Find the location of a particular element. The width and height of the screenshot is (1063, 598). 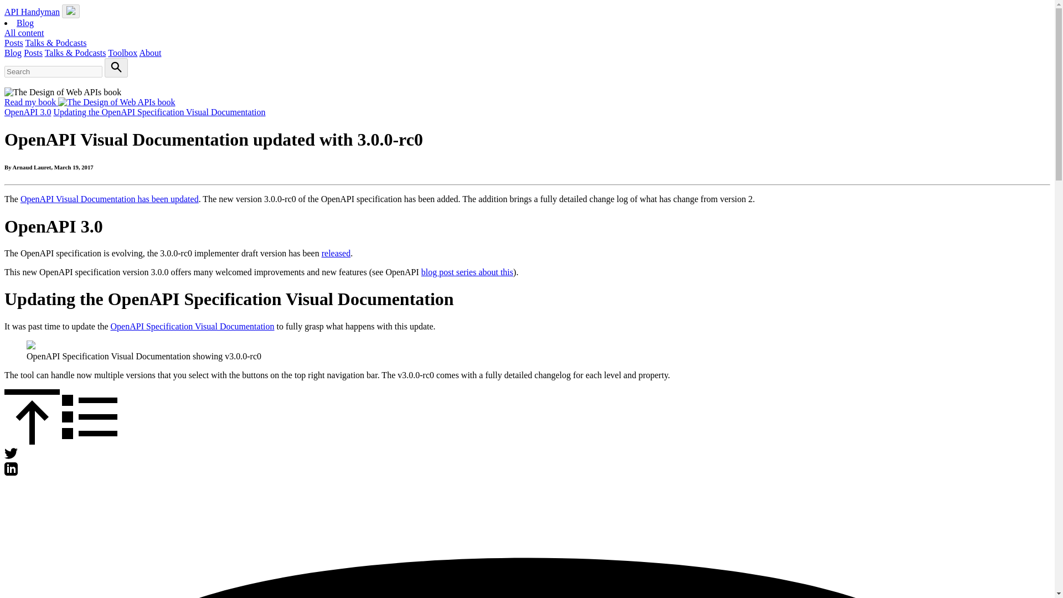

OpenAPI Specification Visual Documentation is located at coordinates (192, 327).